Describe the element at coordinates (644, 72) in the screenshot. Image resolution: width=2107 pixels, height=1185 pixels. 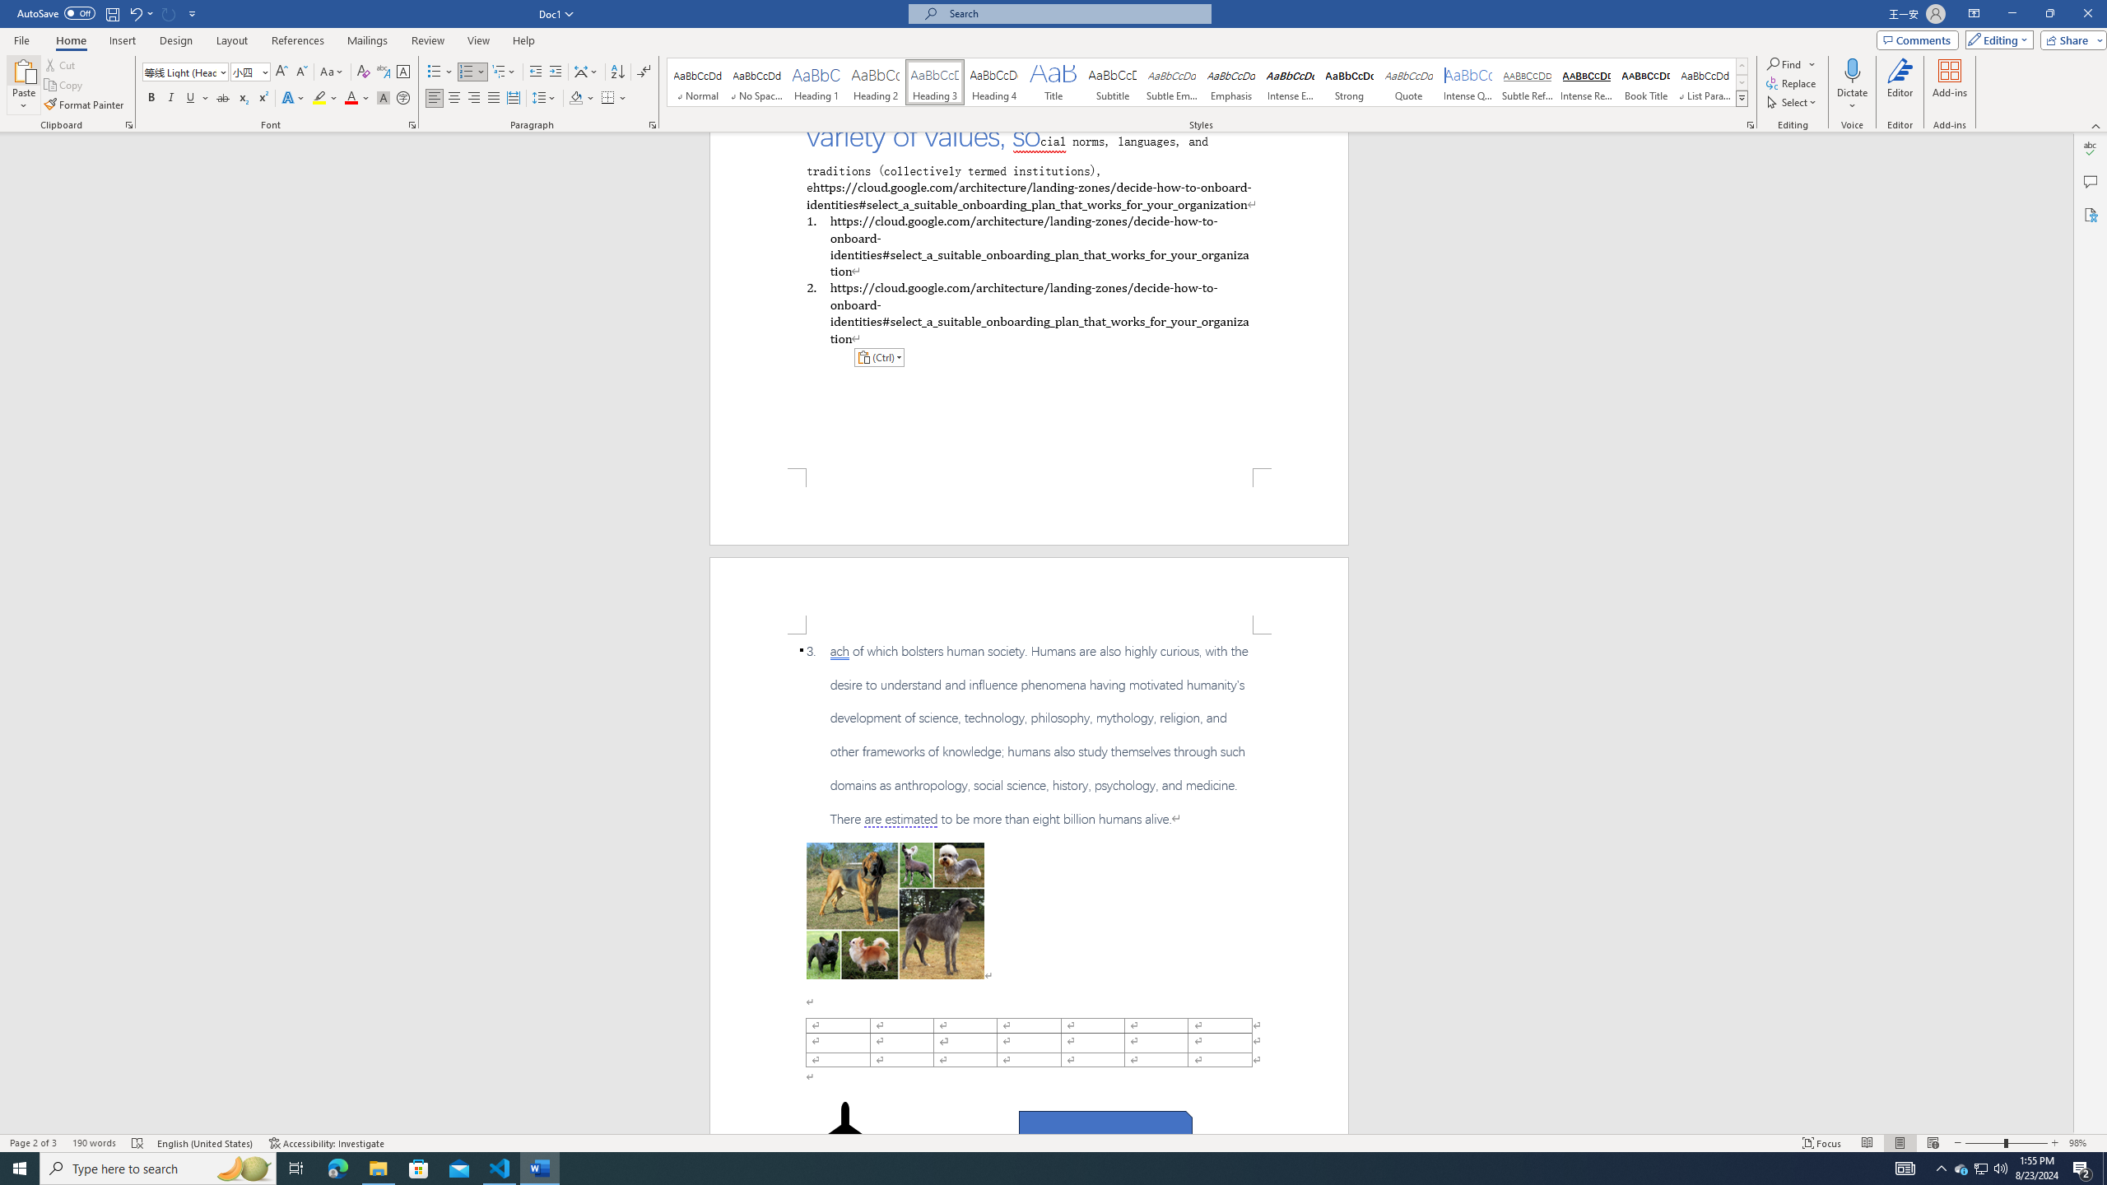
I see `Show/Hide Editing Marks` at that location.